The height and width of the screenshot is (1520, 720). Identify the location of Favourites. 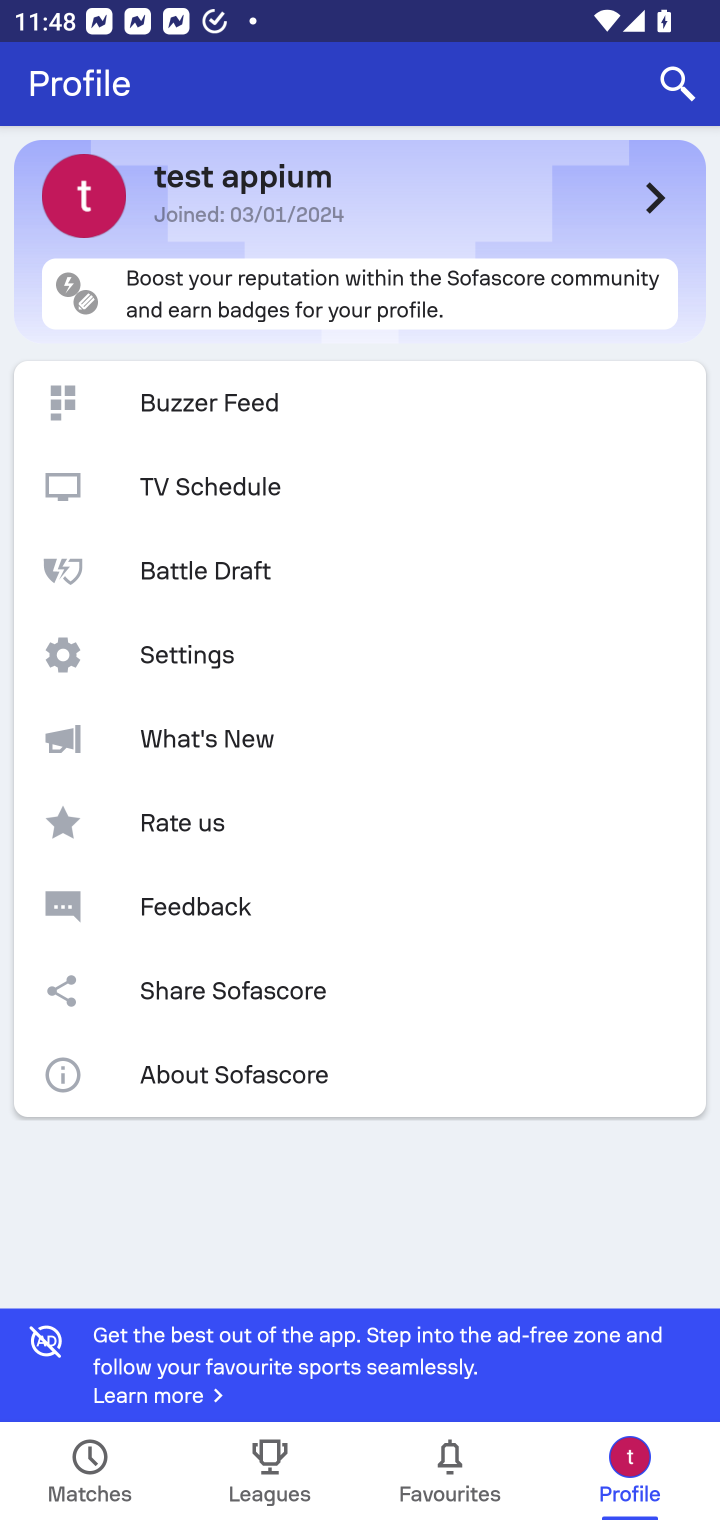
(450, 1471).